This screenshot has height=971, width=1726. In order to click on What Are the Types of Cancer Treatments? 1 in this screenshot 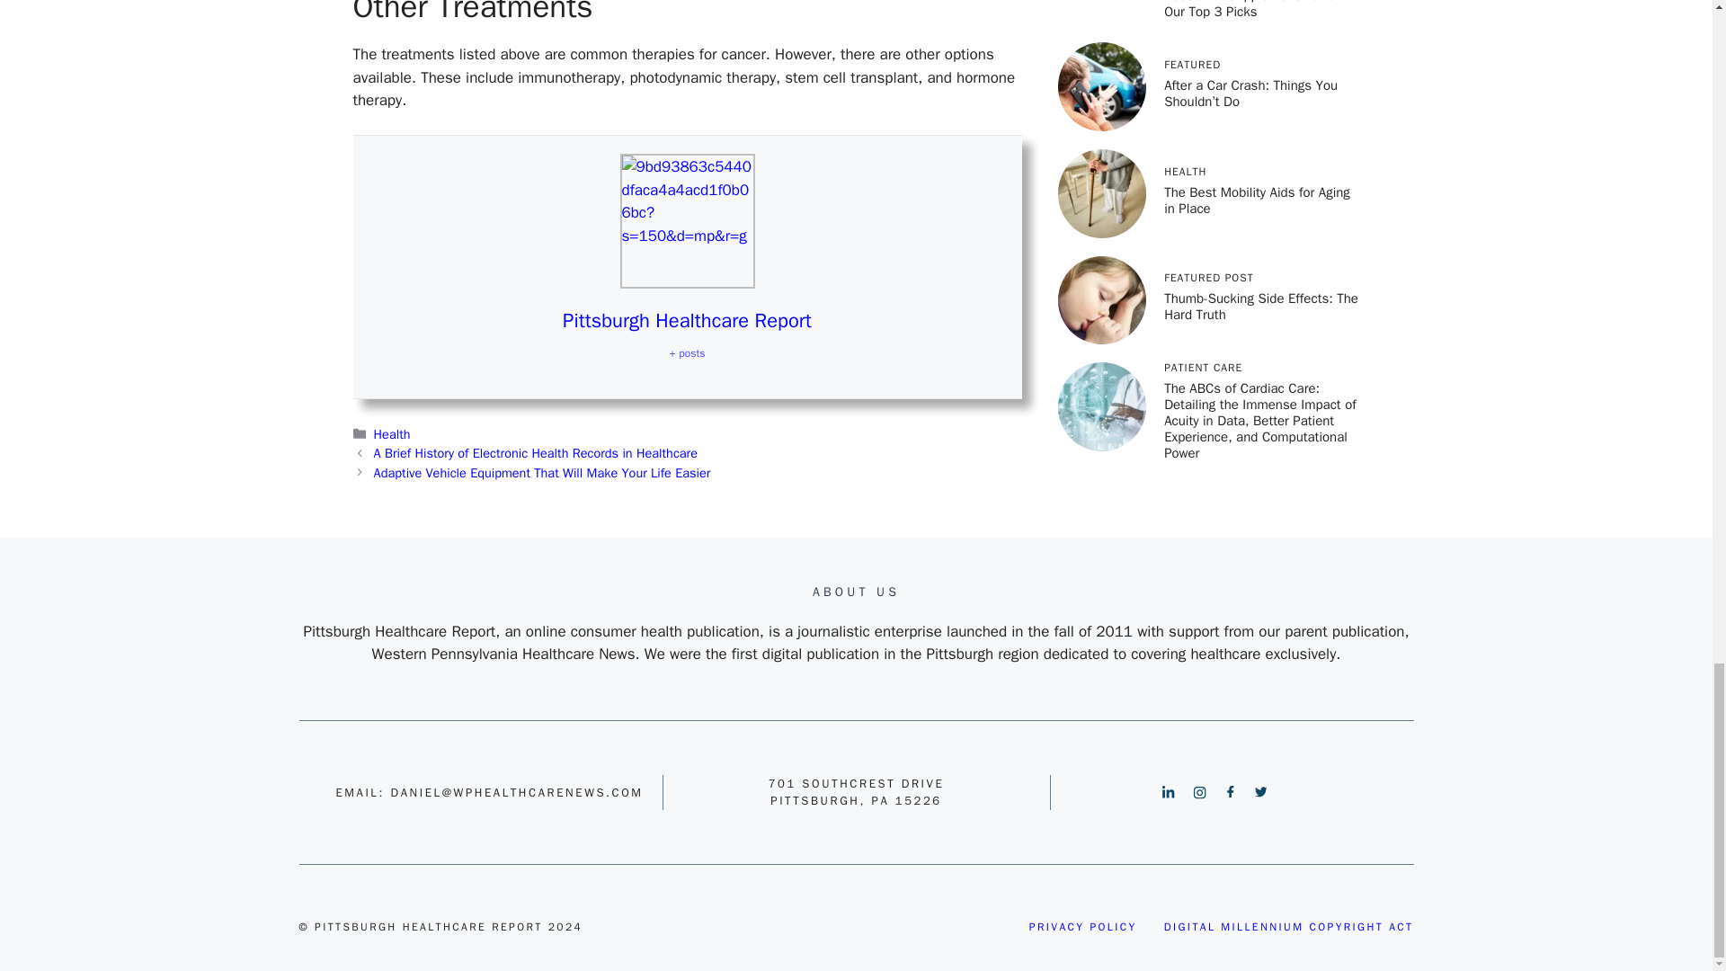, I will do `click(687, 220)`.